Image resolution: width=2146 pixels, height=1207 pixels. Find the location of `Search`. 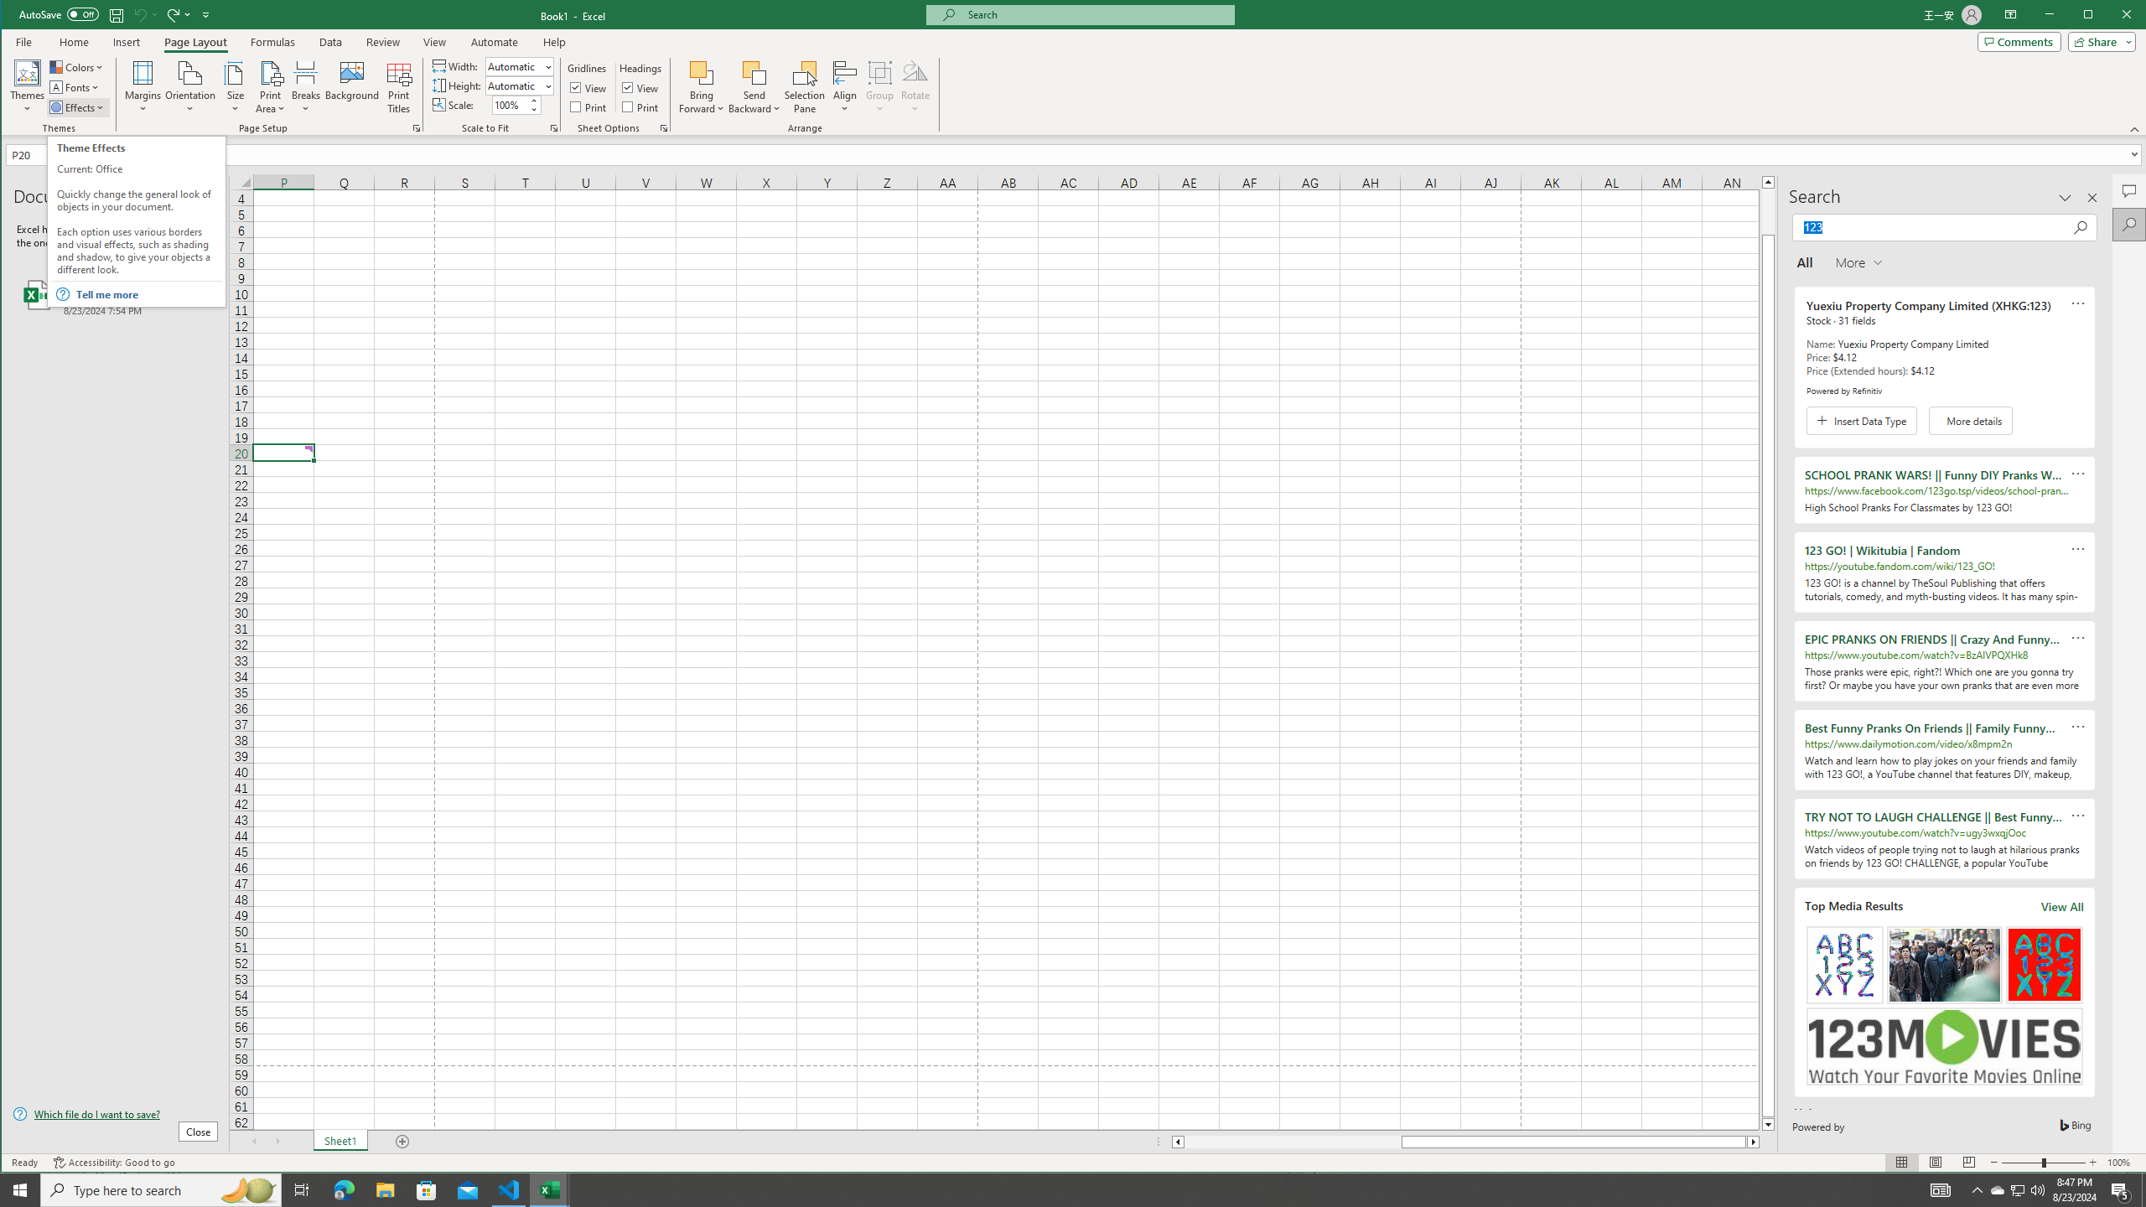

Search is located at coordinates (2129, 225).